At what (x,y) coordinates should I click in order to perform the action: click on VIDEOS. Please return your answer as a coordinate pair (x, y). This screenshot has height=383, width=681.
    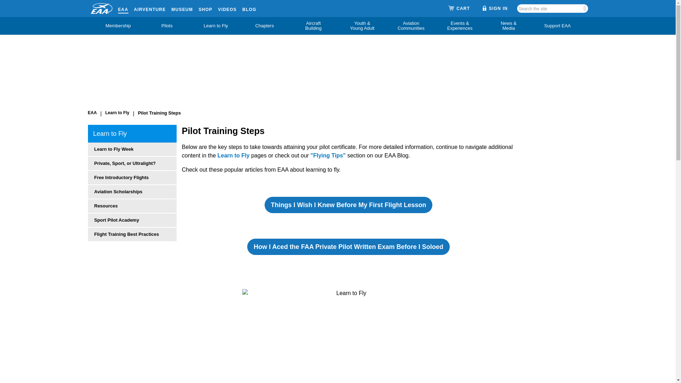
    Looking at the image, I should click on (227, 8).